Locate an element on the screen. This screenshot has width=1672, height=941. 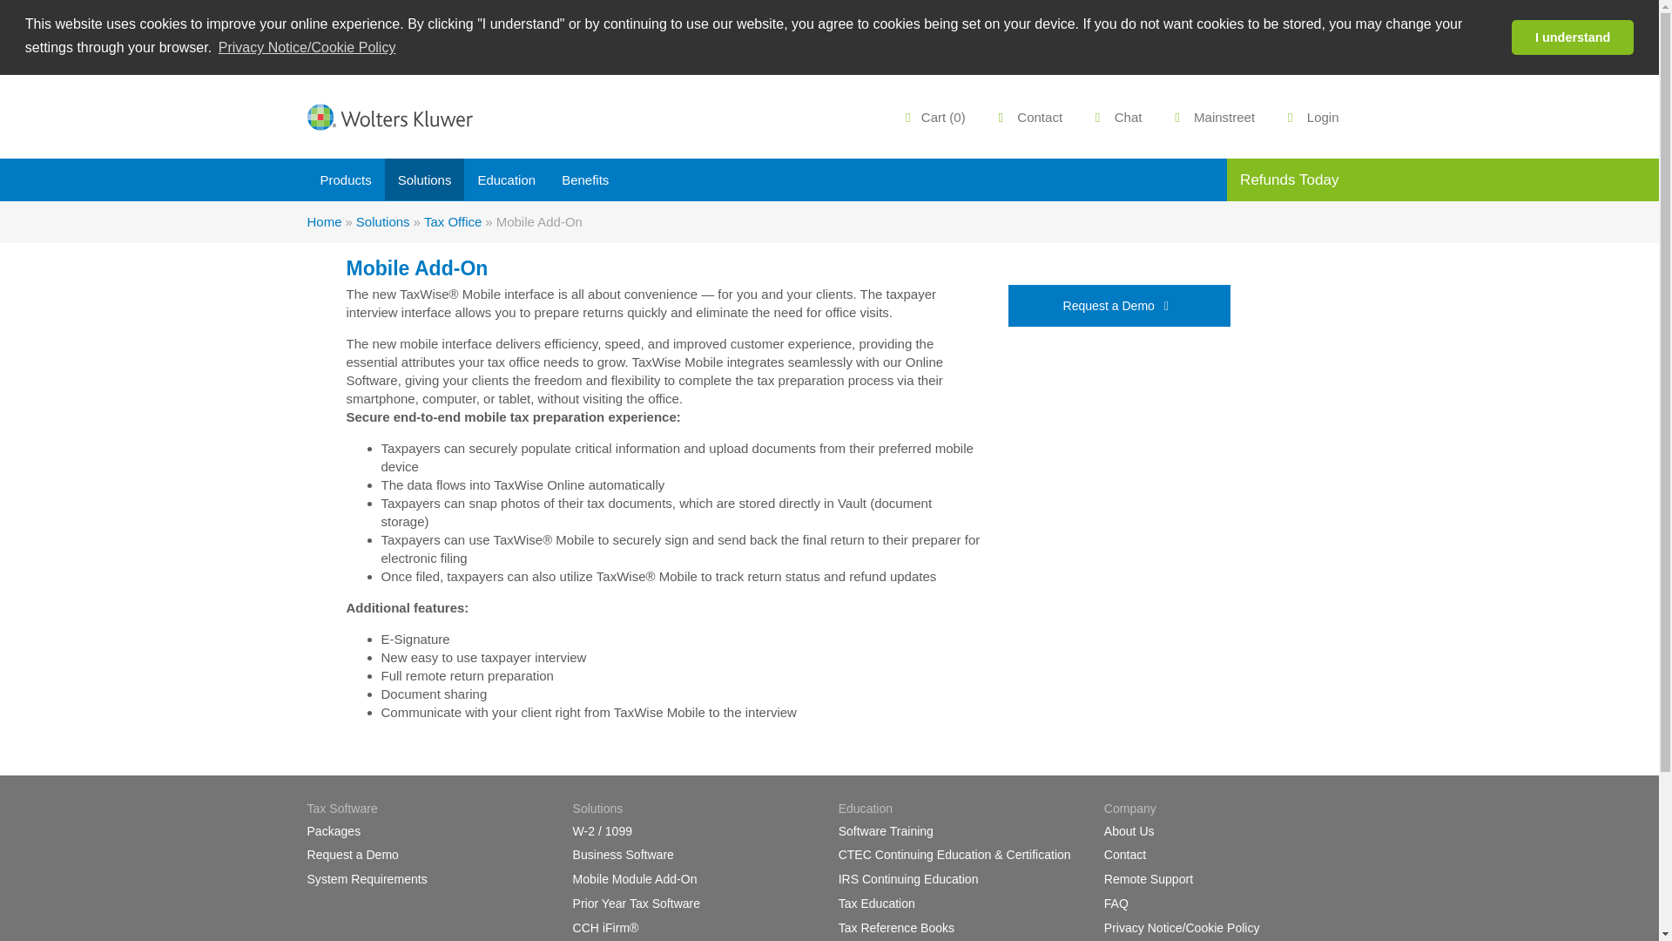
Request a Demo is located at coordinates (352, 855).